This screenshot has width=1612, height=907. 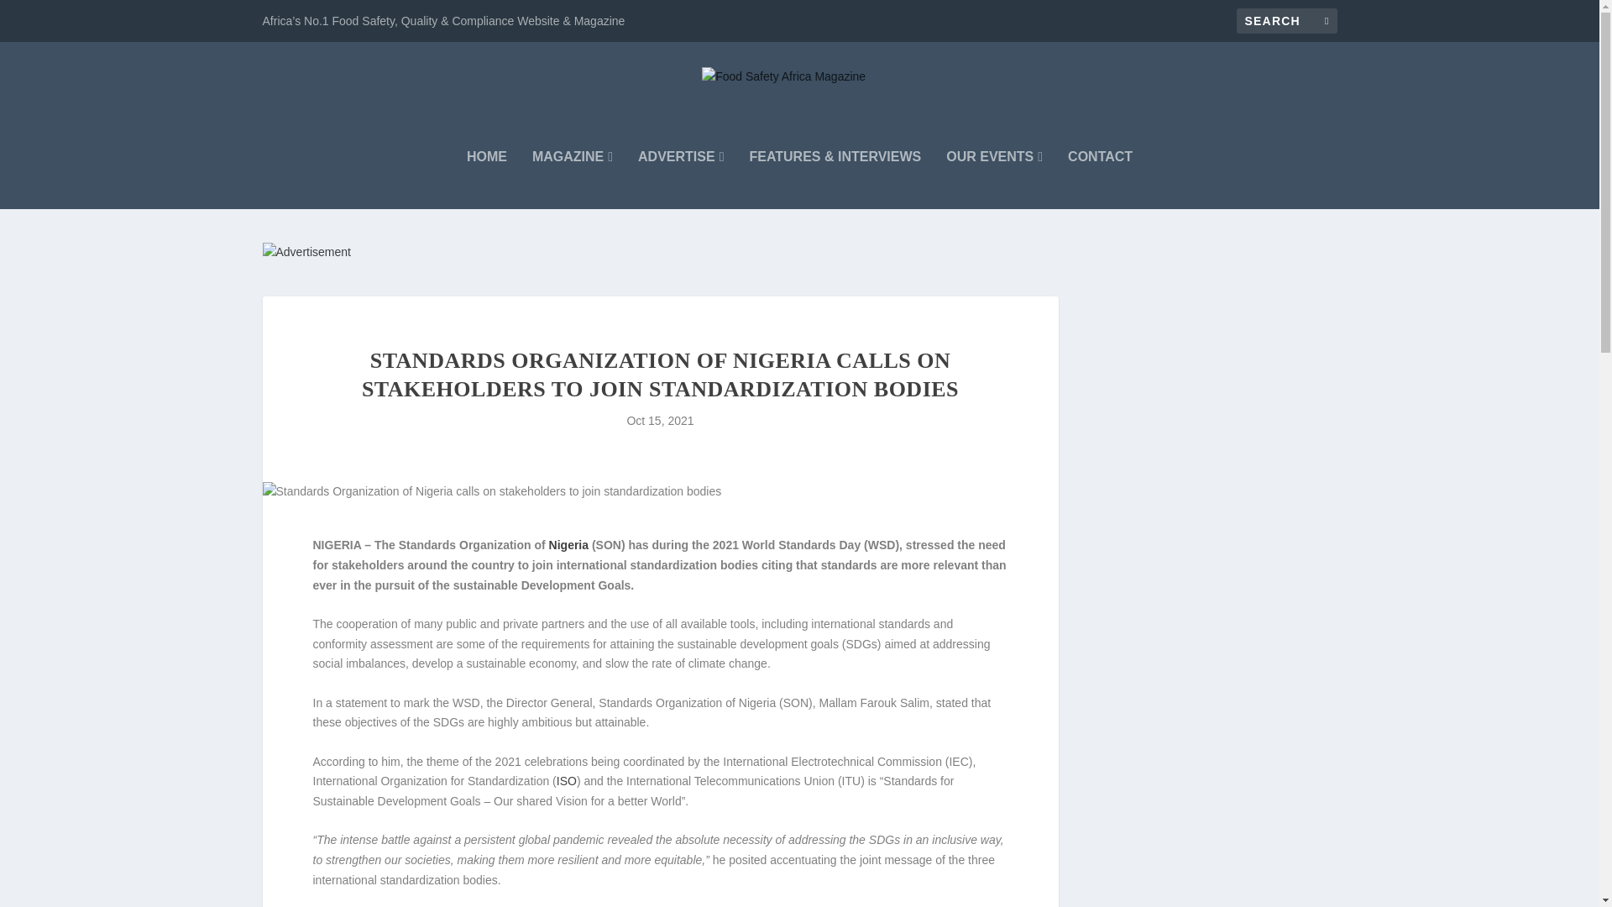 I want to click on Search for:, so click(x=1286, y=20).